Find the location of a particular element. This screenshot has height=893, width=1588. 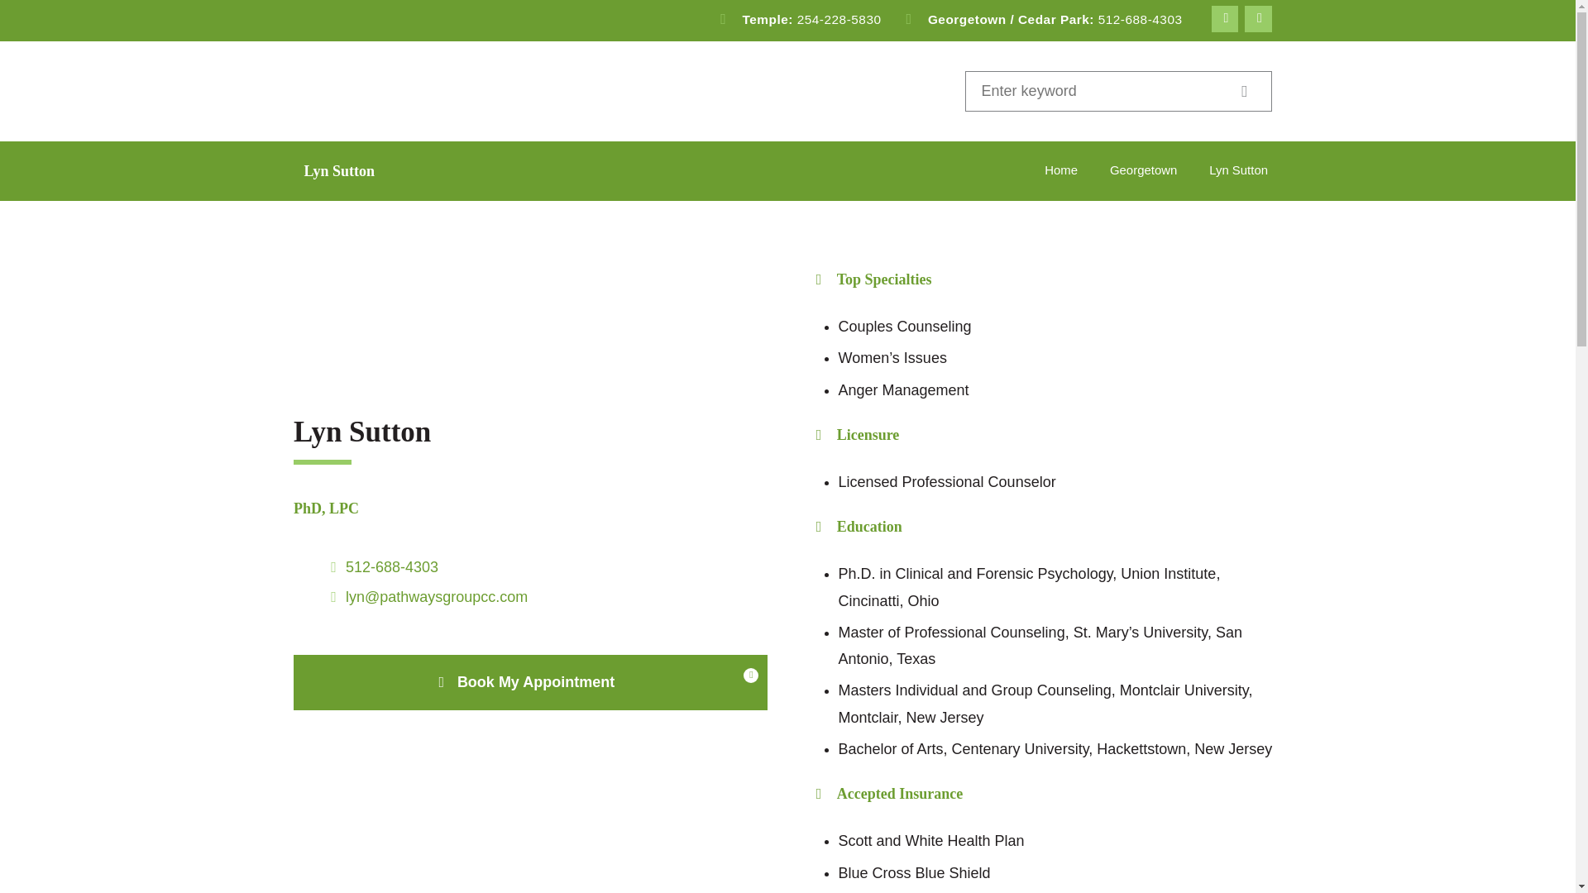

Home is located at coordinates (1061, 170).